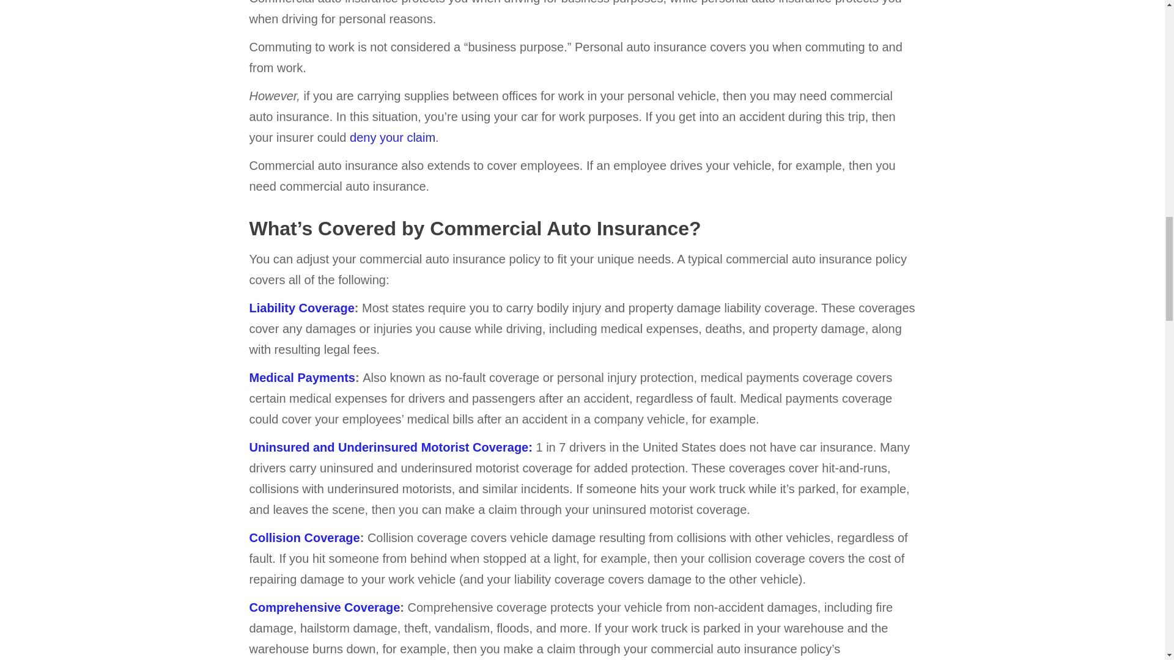 The height and width of the screenshot is (660, 1174). What do you see at coordinates (301, 308) in the screenshot?
I see `Liability Coverage` at bounding box center [301, 308].